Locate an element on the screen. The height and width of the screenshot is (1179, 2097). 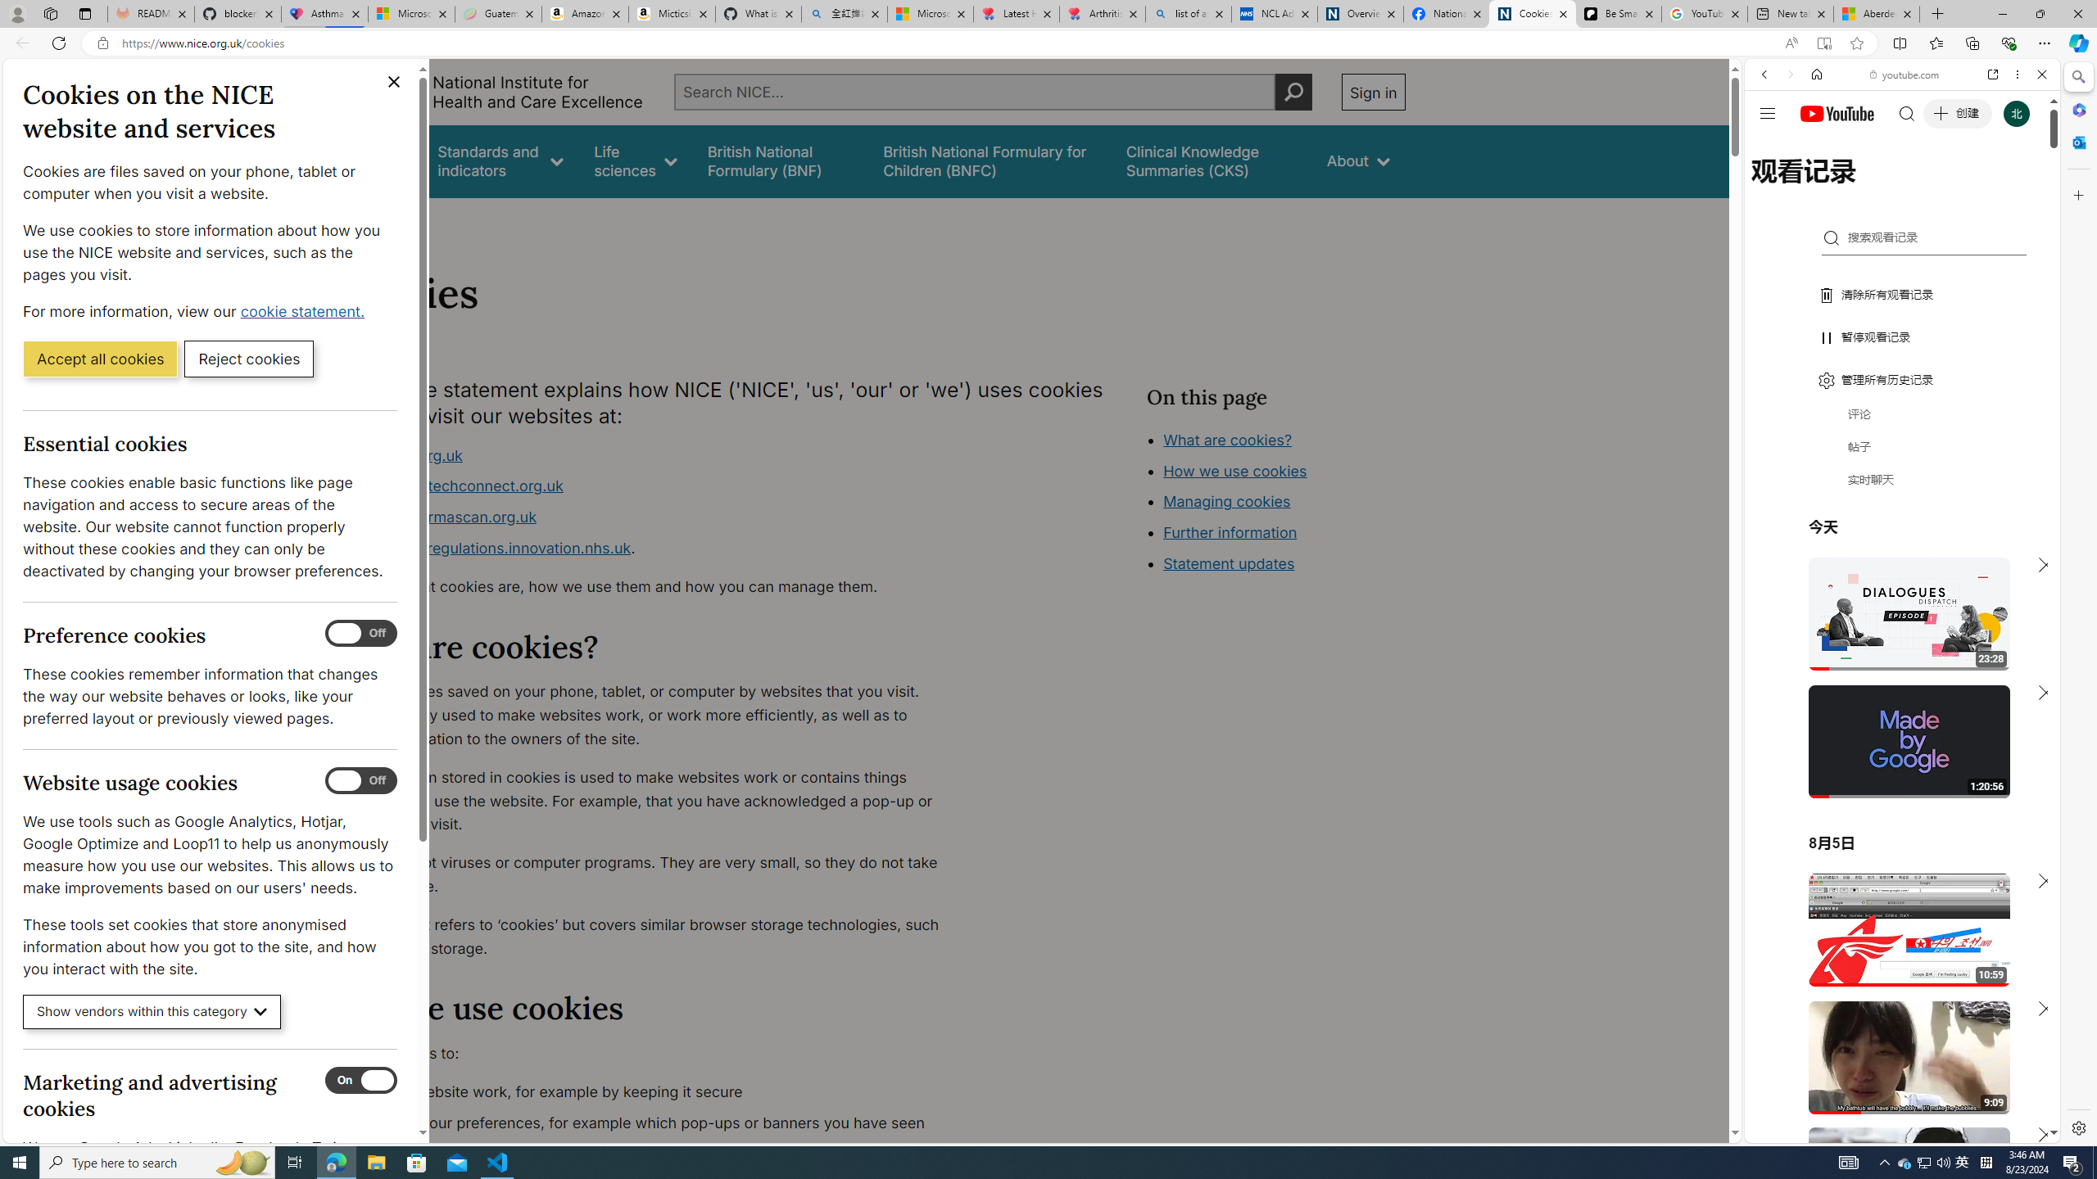
Search Filter, VIDEOS is located at coordinates (1873, 187).